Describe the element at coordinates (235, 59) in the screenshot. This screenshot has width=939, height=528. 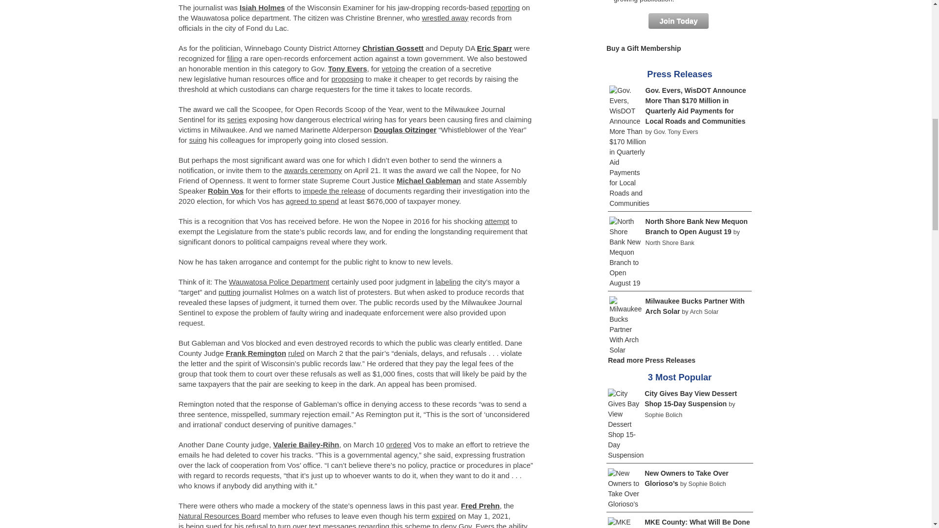
I see `filing` at that location.